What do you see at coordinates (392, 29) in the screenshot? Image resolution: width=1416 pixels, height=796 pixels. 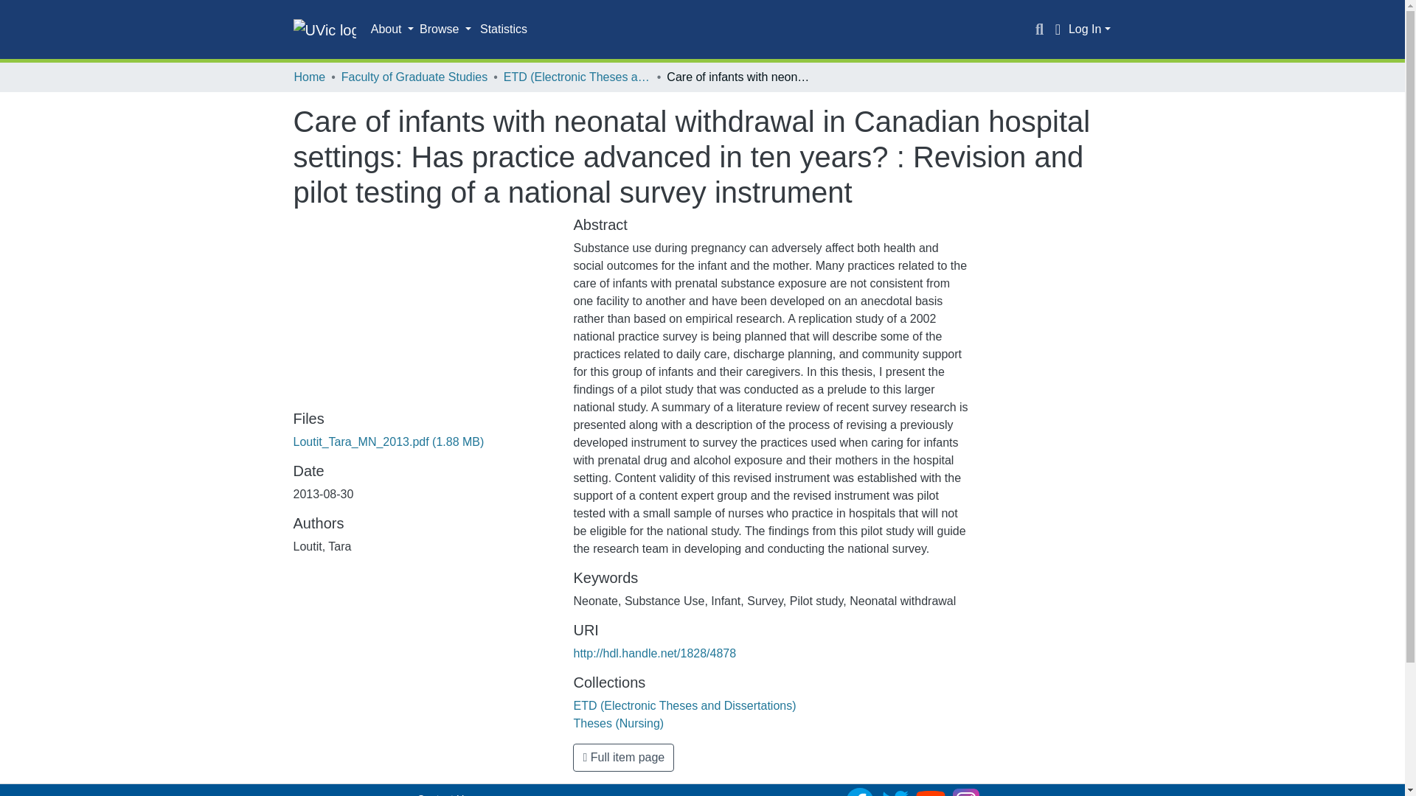 I see `About` at bounding box center [392, 29].